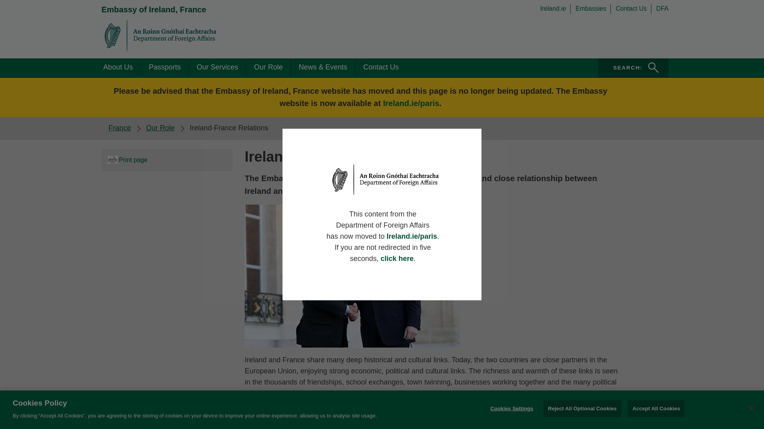 The height and width of the screenshot is (429, 764). I want to click on Contact Us, so click(633, 8).